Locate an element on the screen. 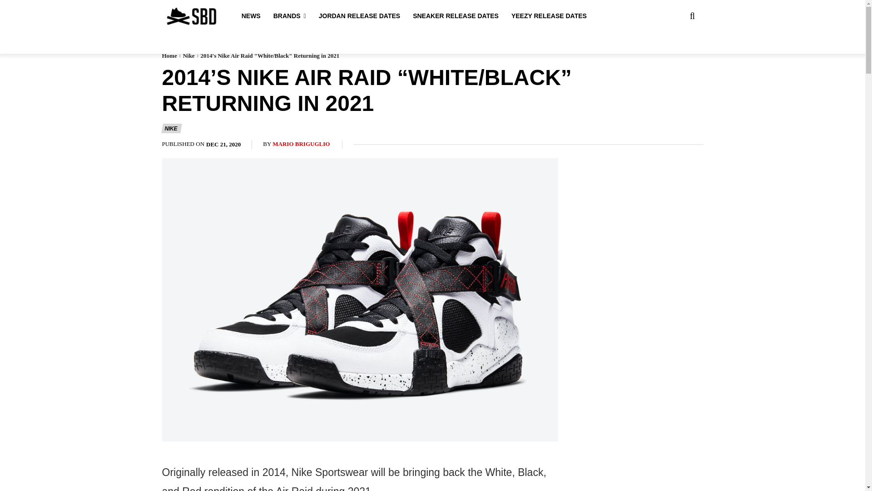 The height and width of the screenshot is (491, 872). SNEAKER RELEASE DATES is located at coordinates (456, 16).